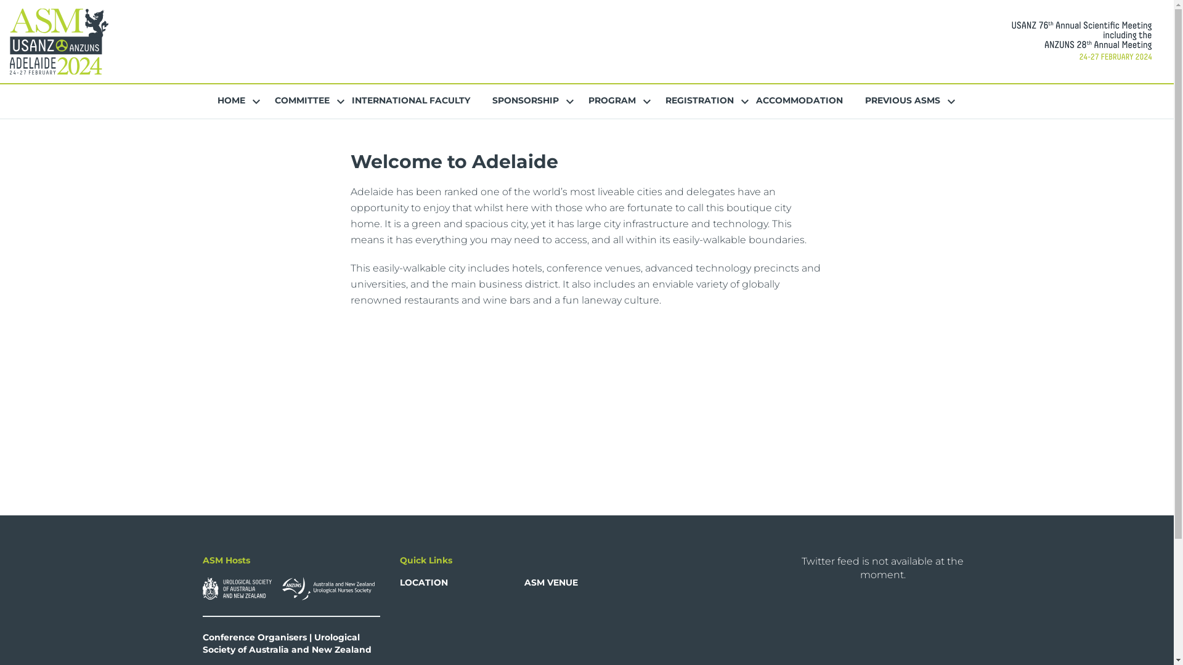  What do you see at coordinates (525, 101) in the screenshot?
I see `SPONSORSHIP` at bounding box center [525, 101].